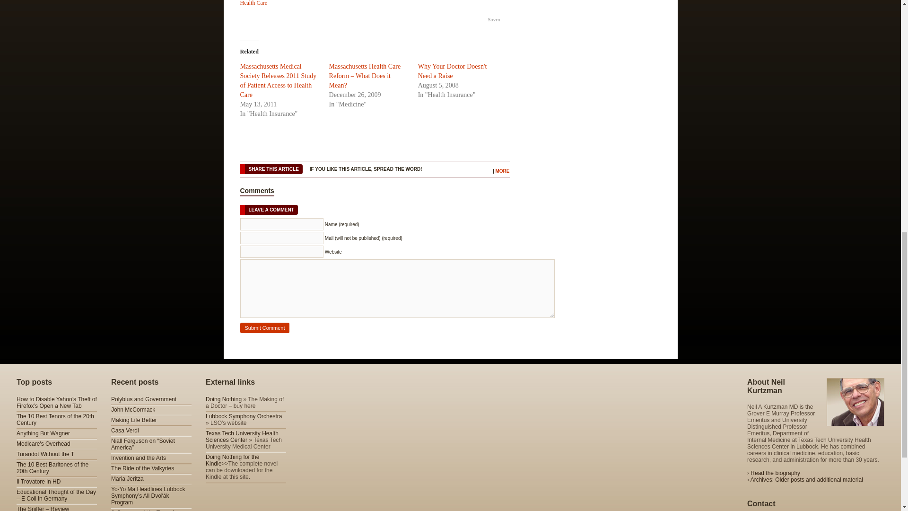  What do you see at coordinates (494, 19) in the screenshot?
I see `Sovrn` at bounding box center [494, 19].